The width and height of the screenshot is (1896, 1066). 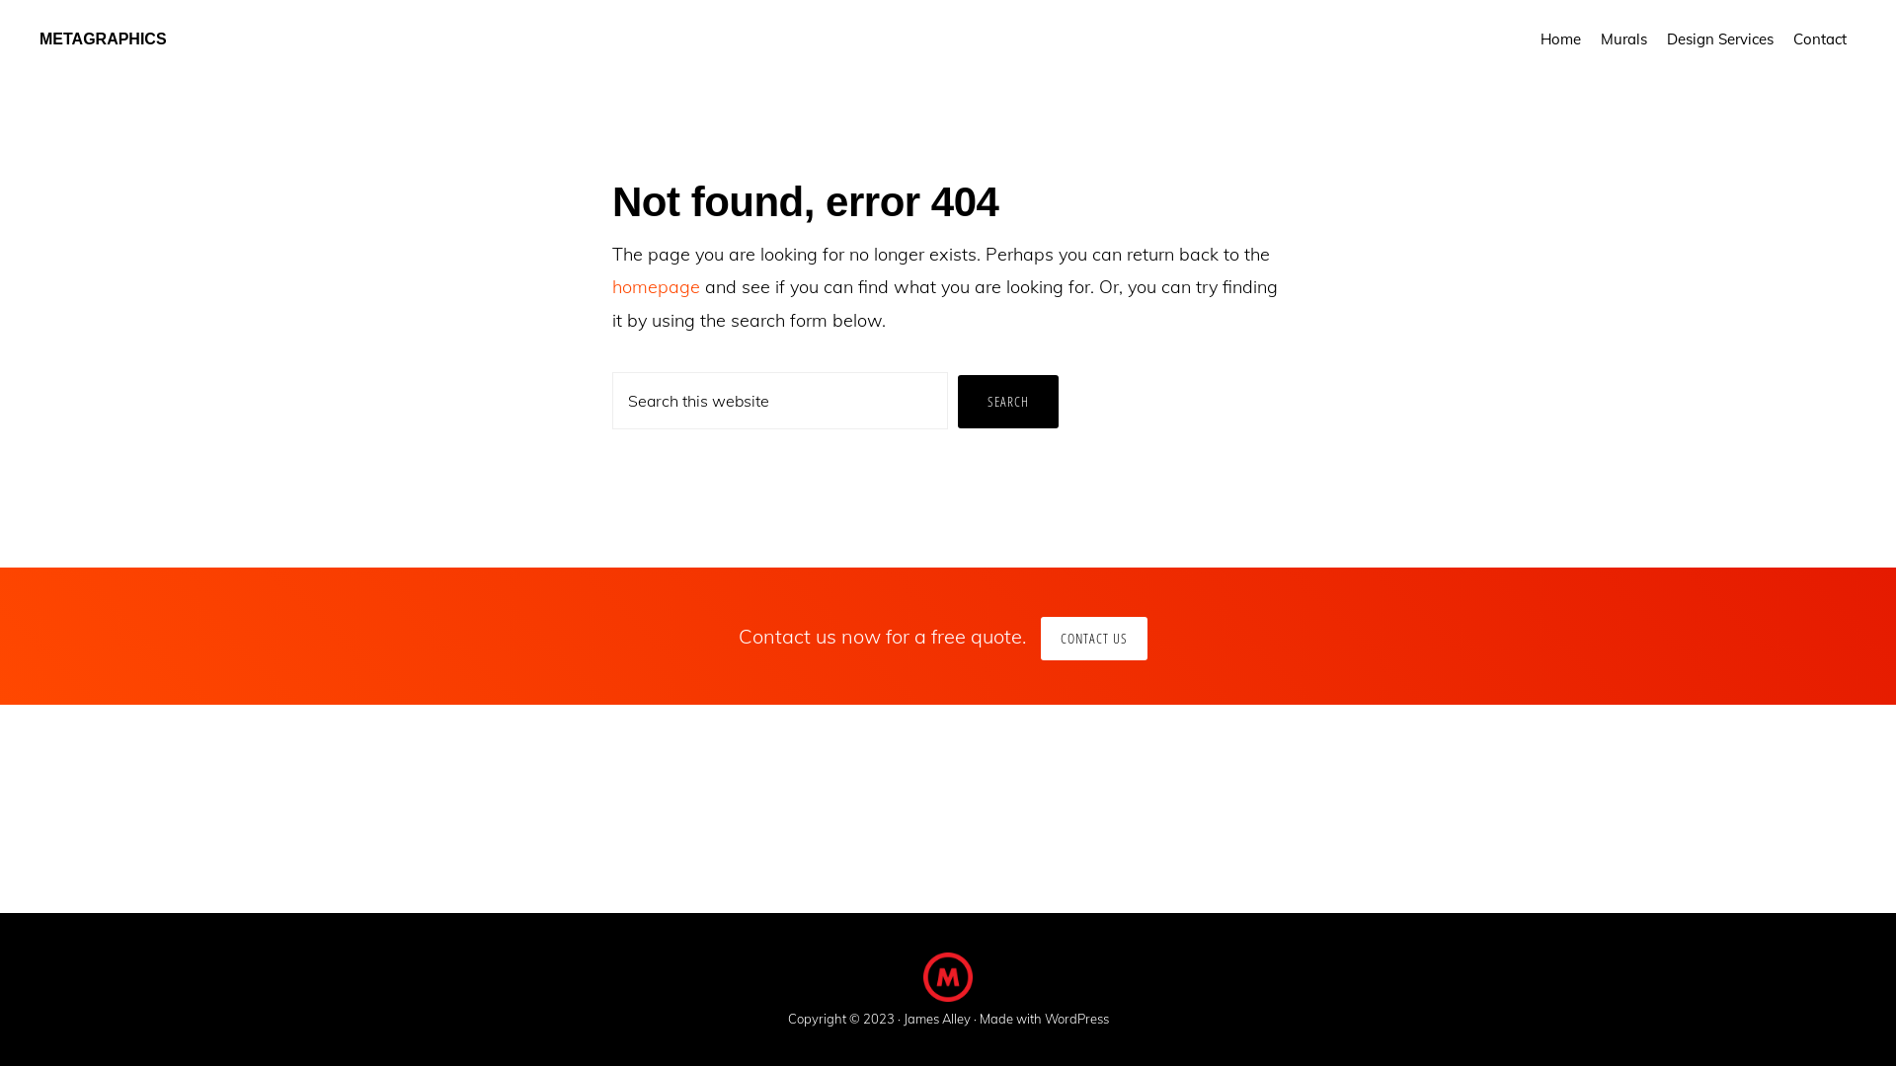 I want to click on homepage, so click(x=656, y=286).